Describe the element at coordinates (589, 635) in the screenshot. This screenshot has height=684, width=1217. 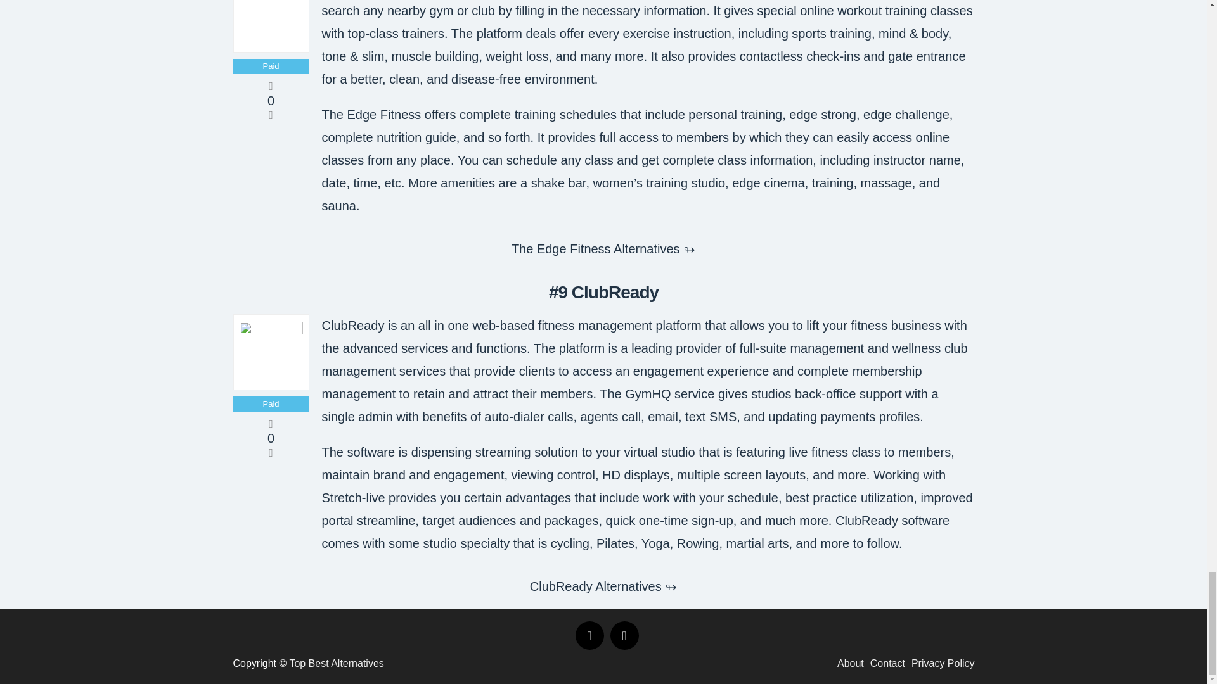
I see `Facebook` at that location.